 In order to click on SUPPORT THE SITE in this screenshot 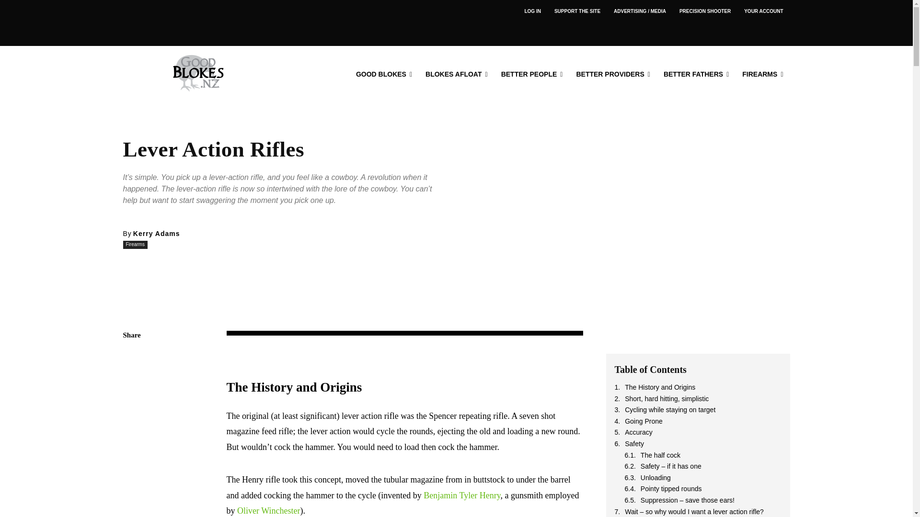, I will do `click(577, 11)`.